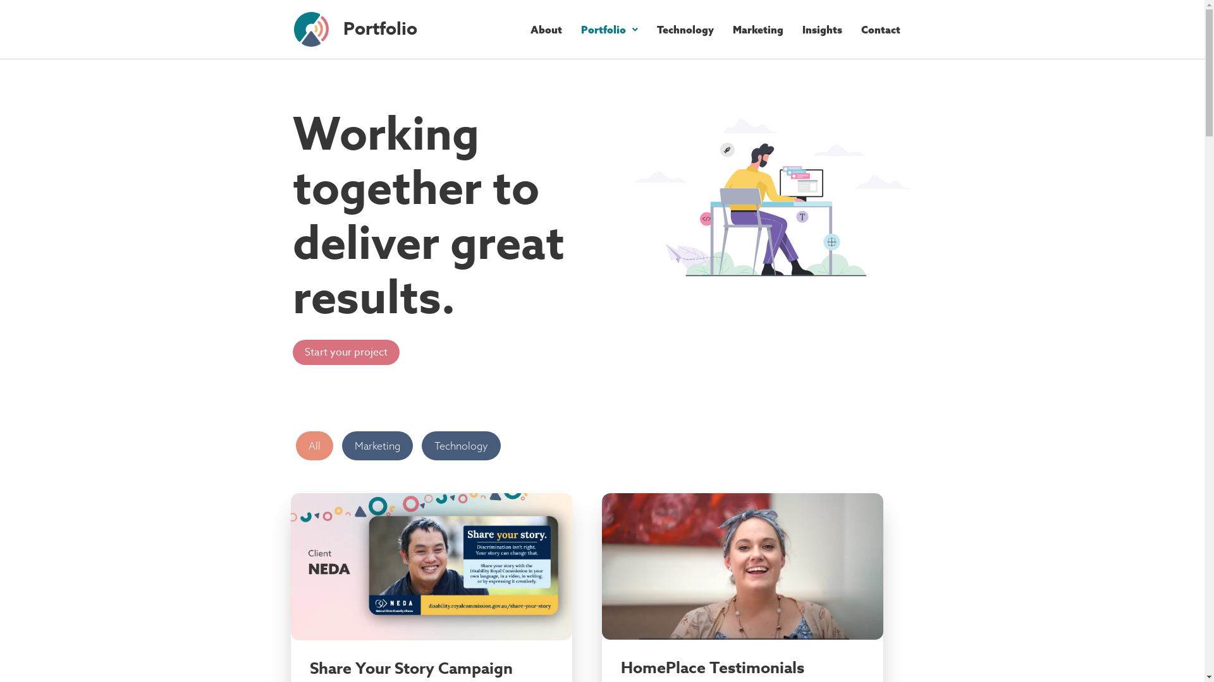 Image resolution: width=1214 pixels, height=682 pixels. Describe the element at coordinates (345, 352) in the screenshot. I see `Start your project` at that location.